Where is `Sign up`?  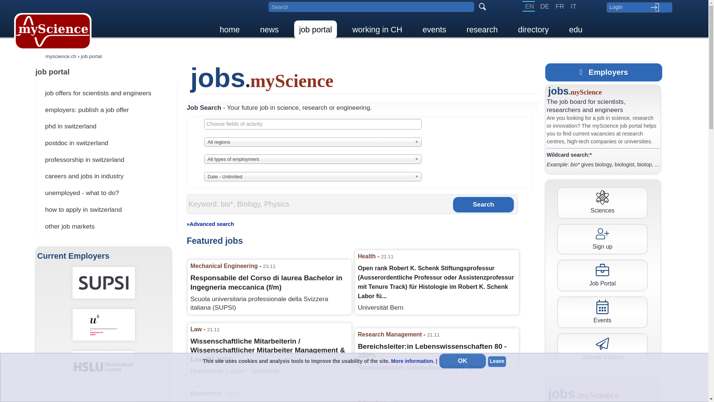 Sign up is located at coordinates (602, 239).